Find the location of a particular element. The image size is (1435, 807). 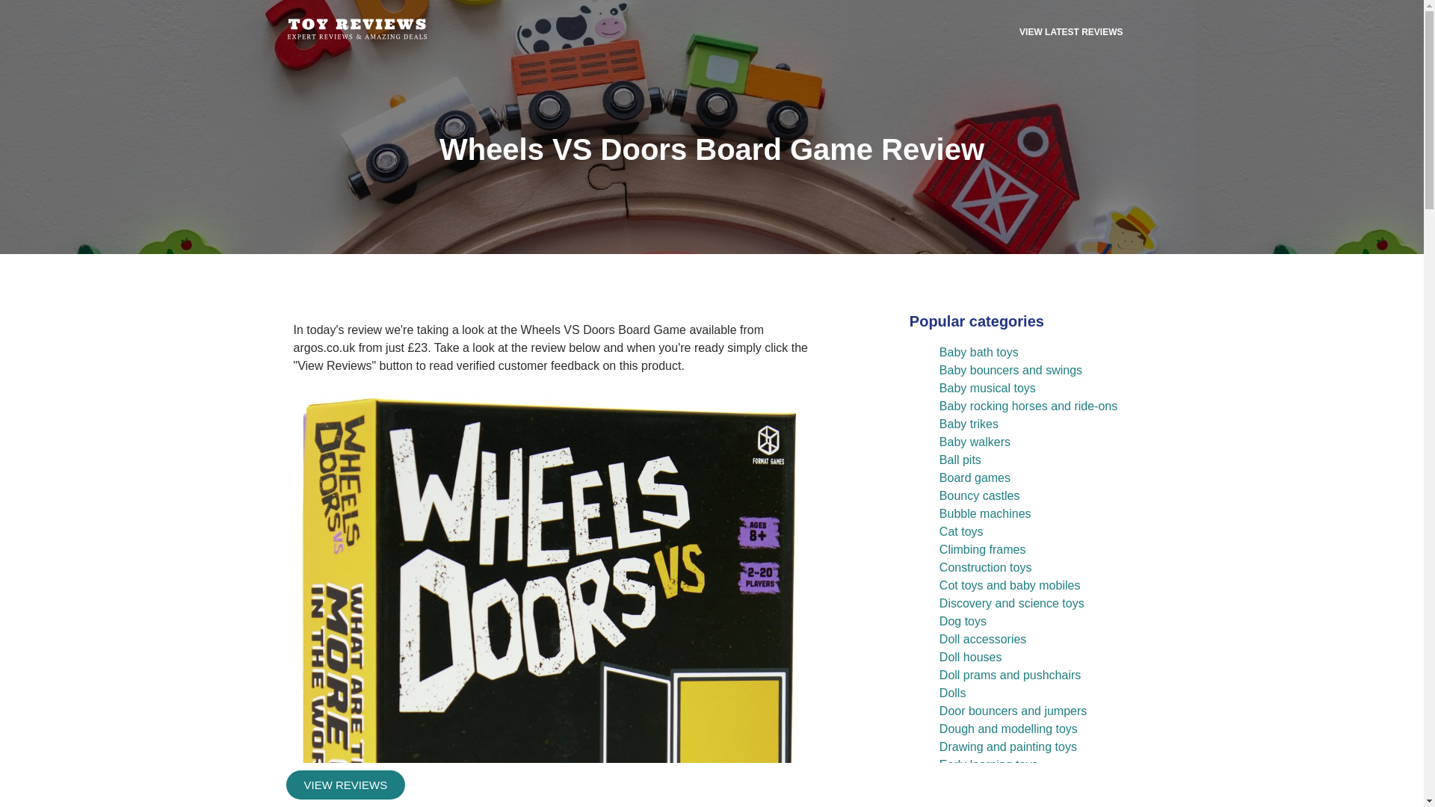

Board games is located at coordinates (975, 477).